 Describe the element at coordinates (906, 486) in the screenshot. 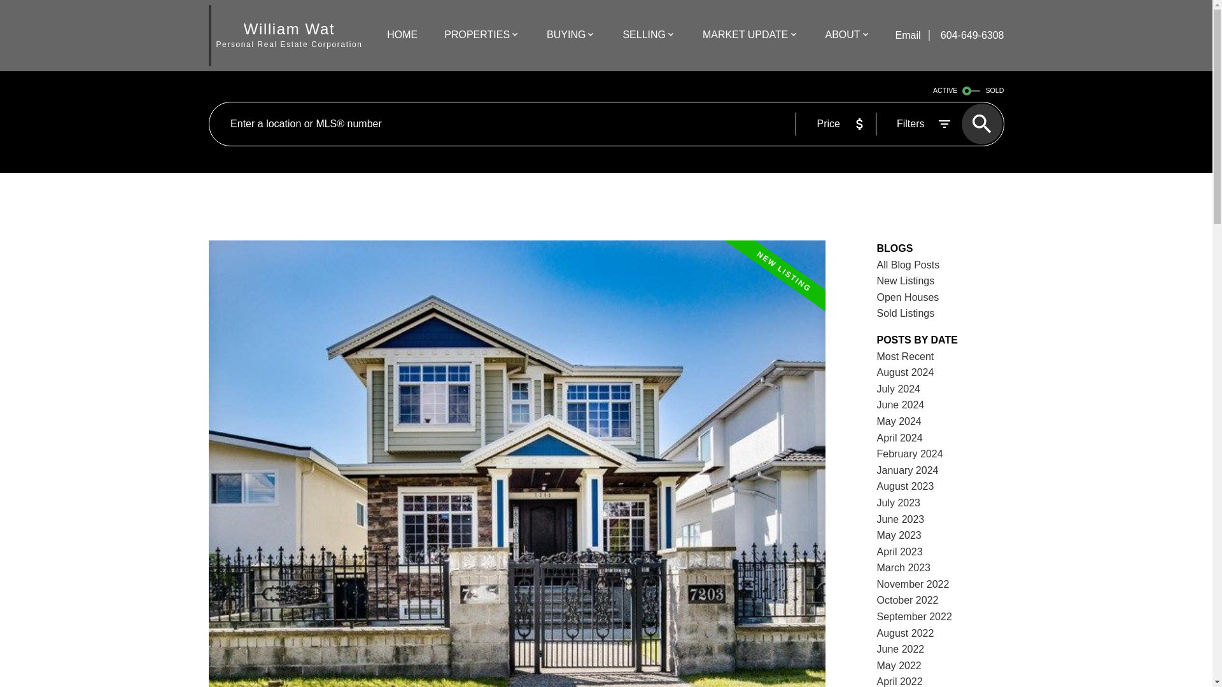

I see `August 2023` at that location.